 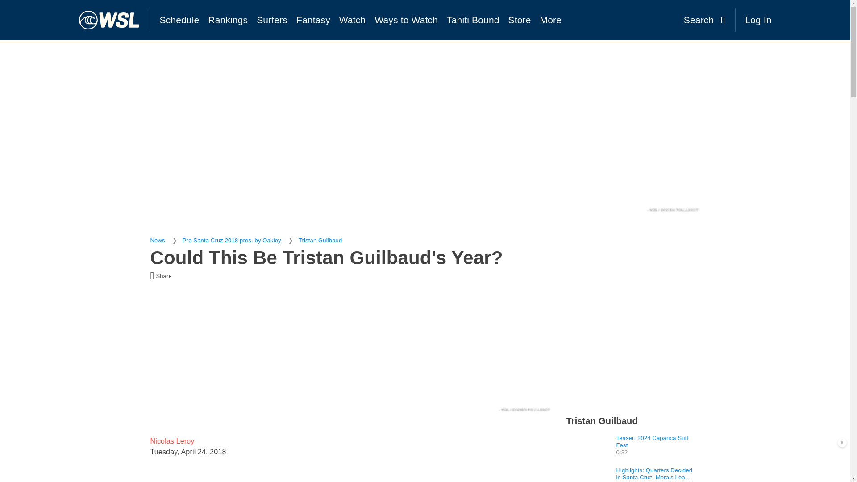 What do you see at coordinates (228, 20) in the screenshot?
I see `Rankings` at bounding box center [228, 20].